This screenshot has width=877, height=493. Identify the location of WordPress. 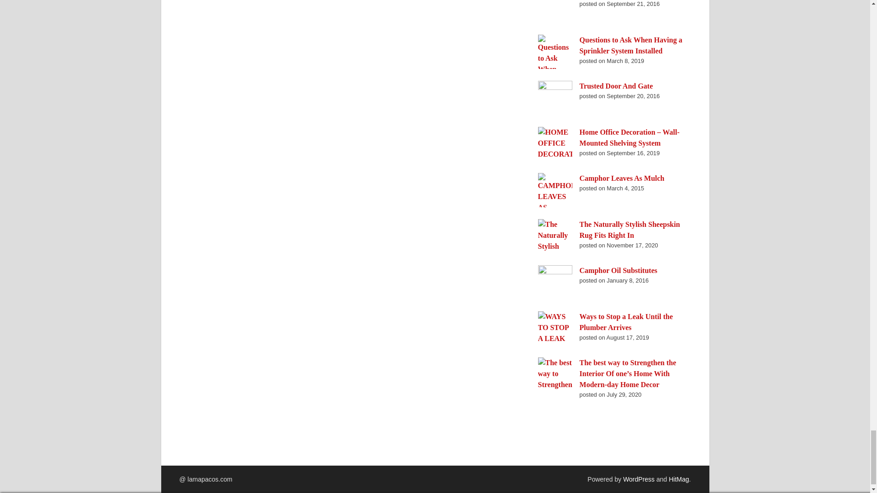
(639, 479).